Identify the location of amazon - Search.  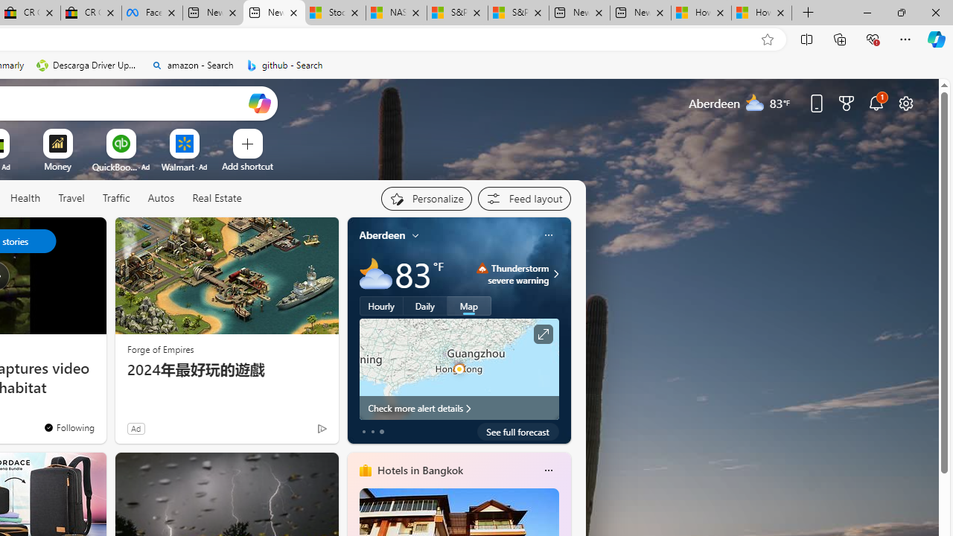
(192, 66).